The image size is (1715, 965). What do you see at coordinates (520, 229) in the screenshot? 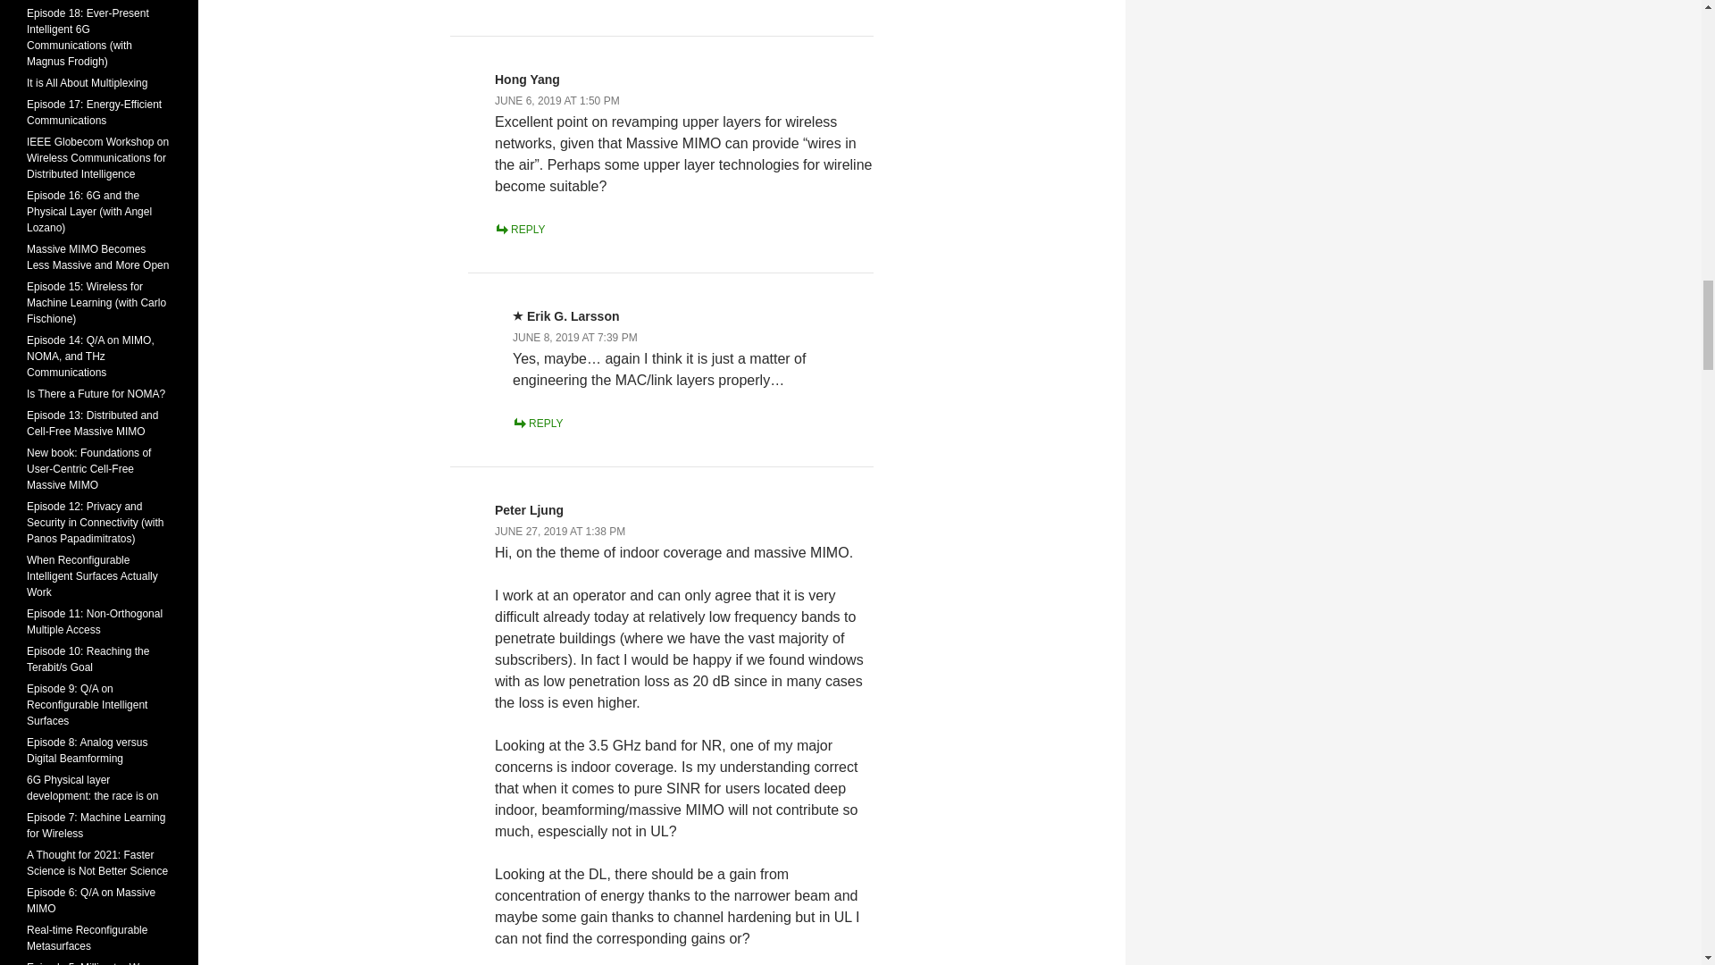
I see `REPLY` at bounding box center [520, 229].